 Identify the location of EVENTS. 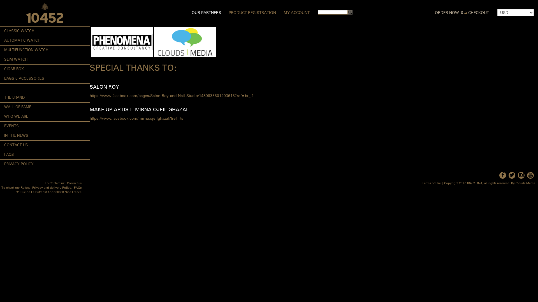
(45, 126).